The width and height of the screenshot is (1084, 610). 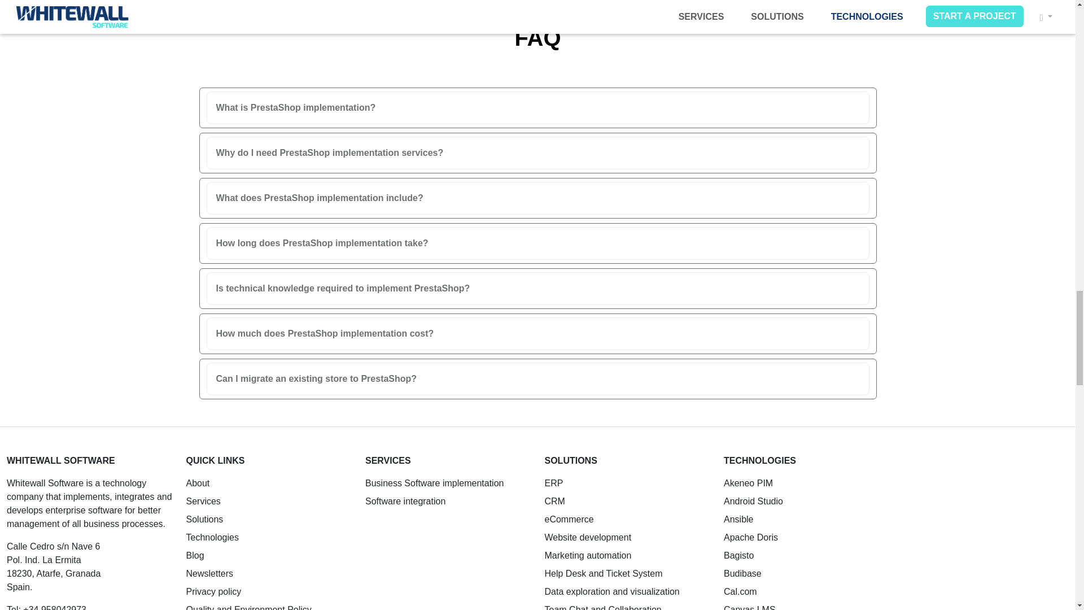 What do you see at coordinates (554, 502) in the screenshot?
I see `CRM` at bounding box center [554, 502].